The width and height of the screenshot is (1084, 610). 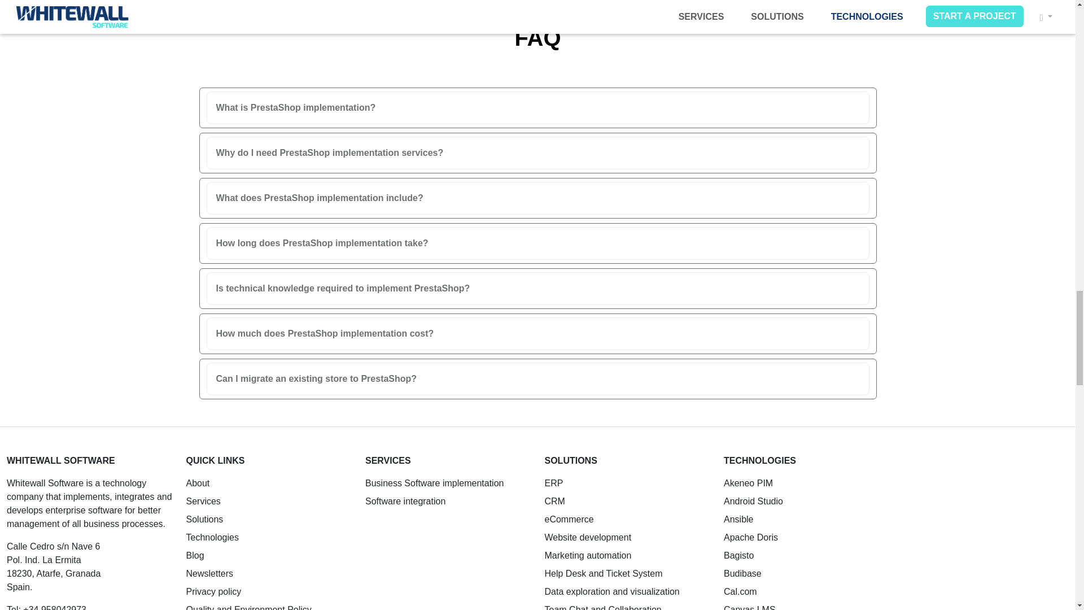 What do you see at coordinates (554, 502) in the screenshot?
I see `CRM` at bounding box center [554, 502].